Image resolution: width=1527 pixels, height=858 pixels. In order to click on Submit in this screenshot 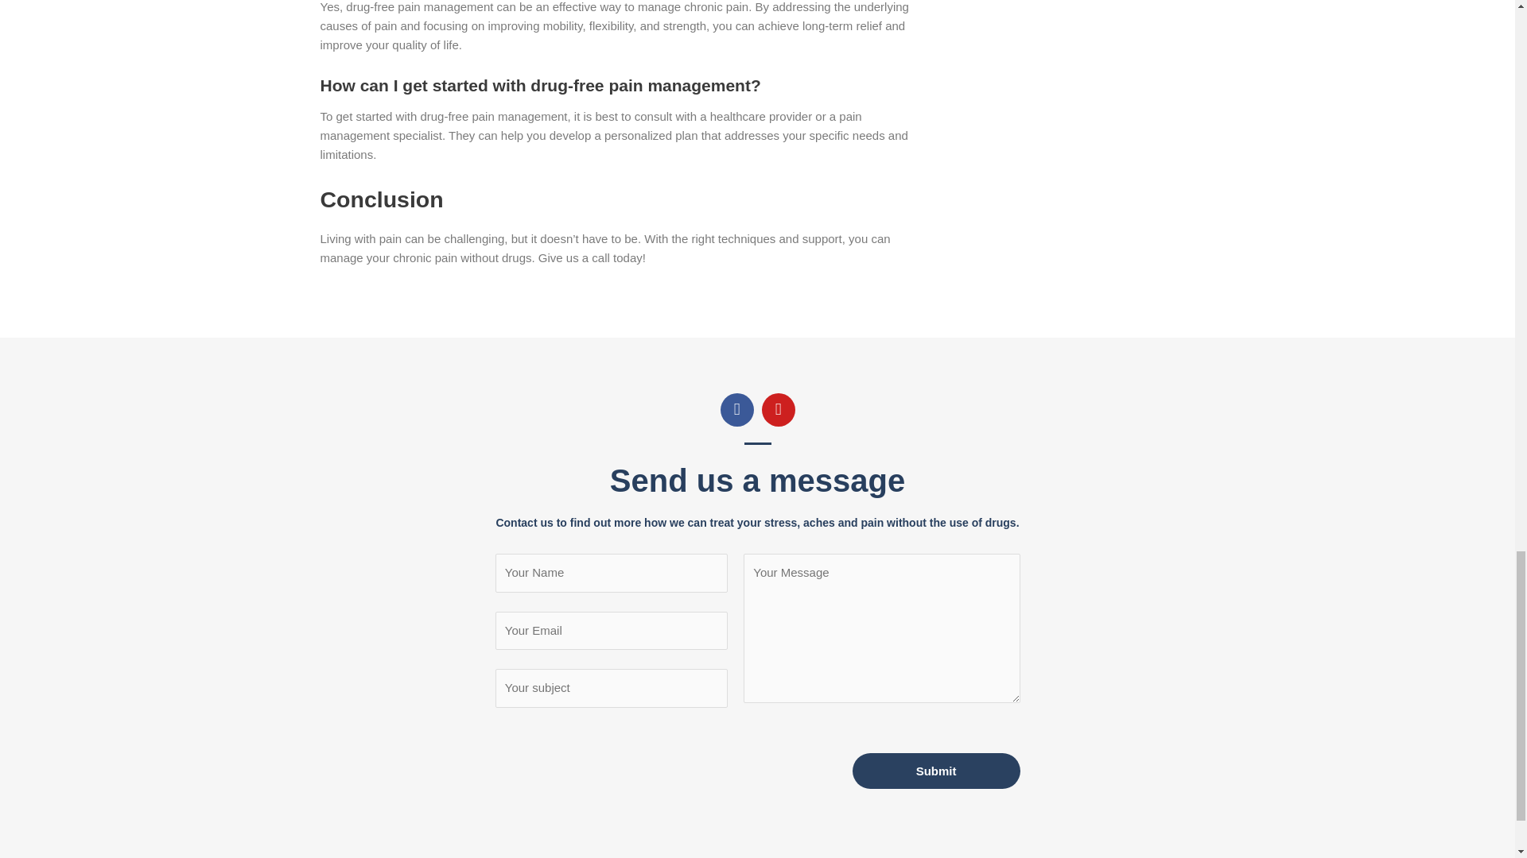, I will do `click(935, 771)`.